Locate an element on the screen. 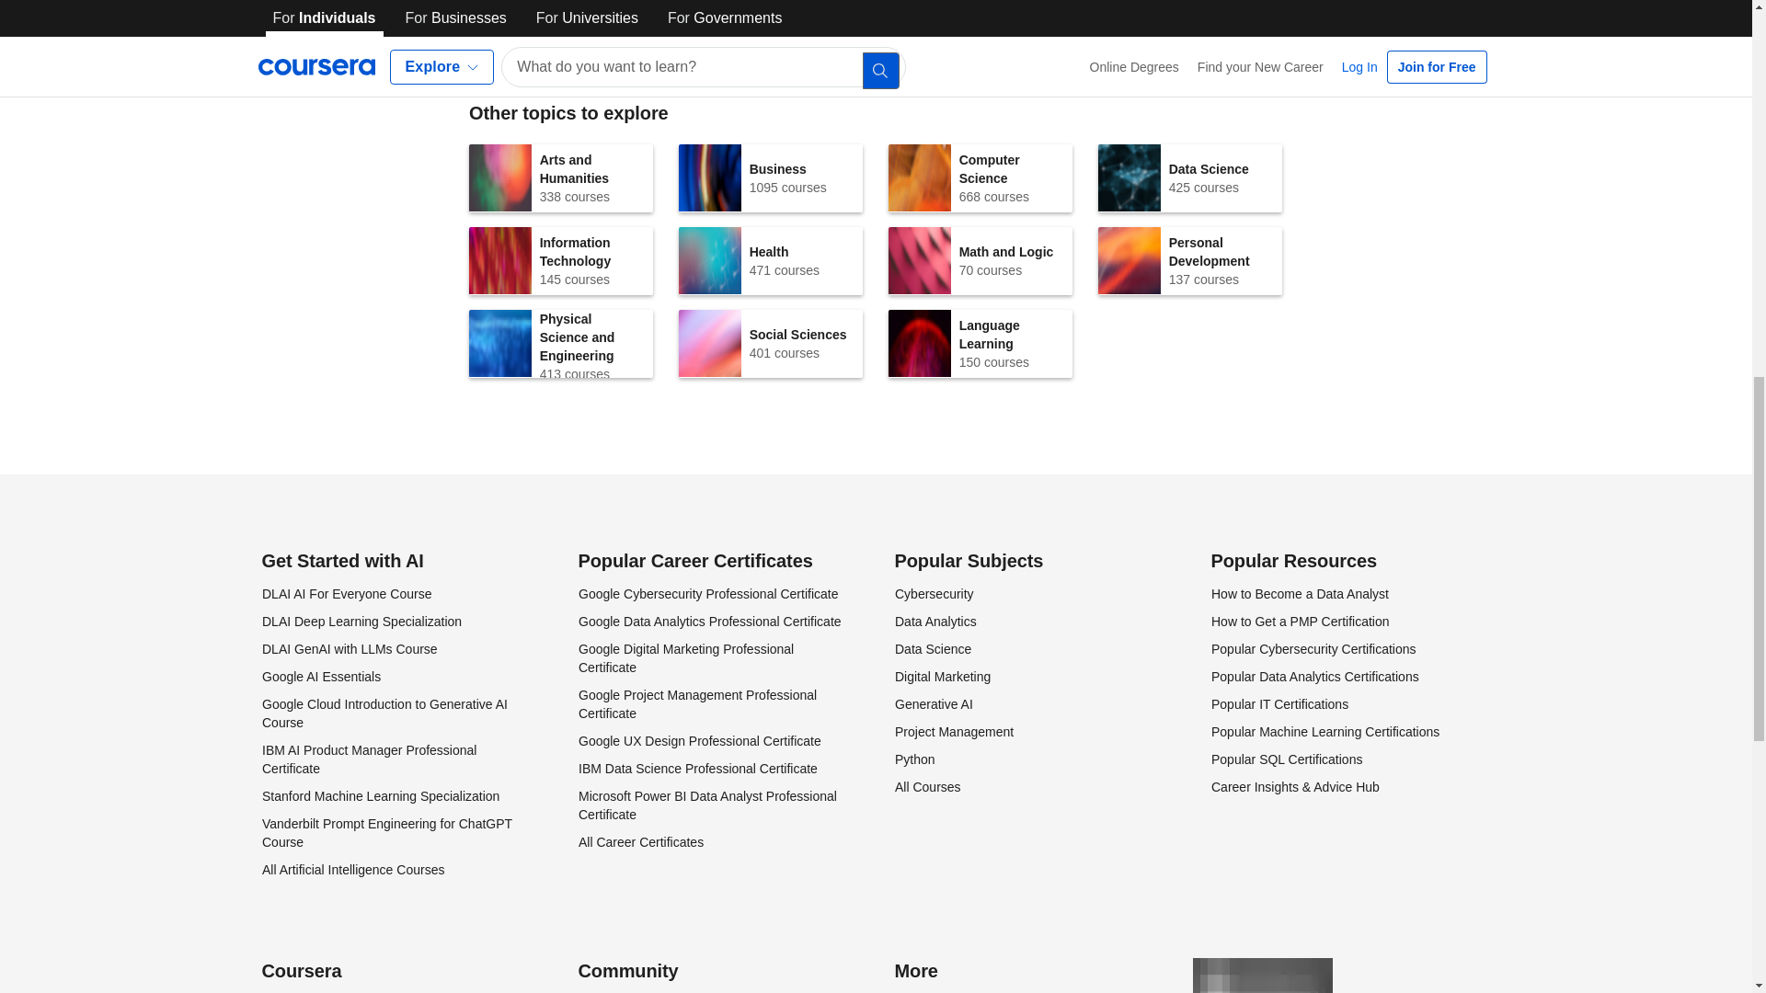 The image size is (1766, 993). Google Cloud Introduction to Generative AI Course is located at coordinates (379, 795).